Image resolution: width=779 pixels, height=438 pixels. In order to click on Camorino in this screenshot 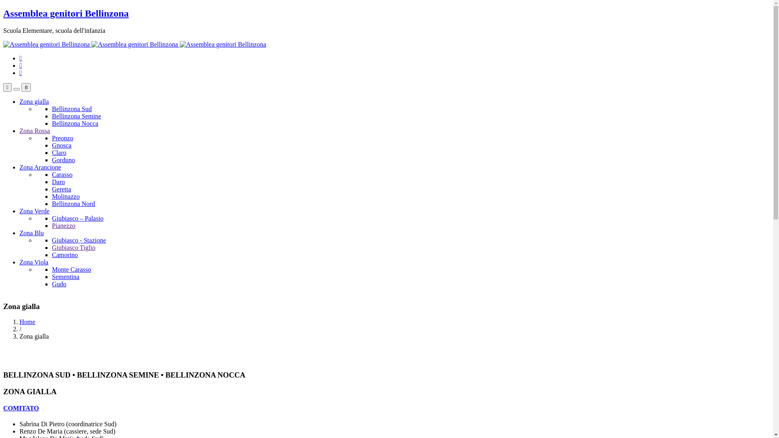, I will do `click(65, 255)`.